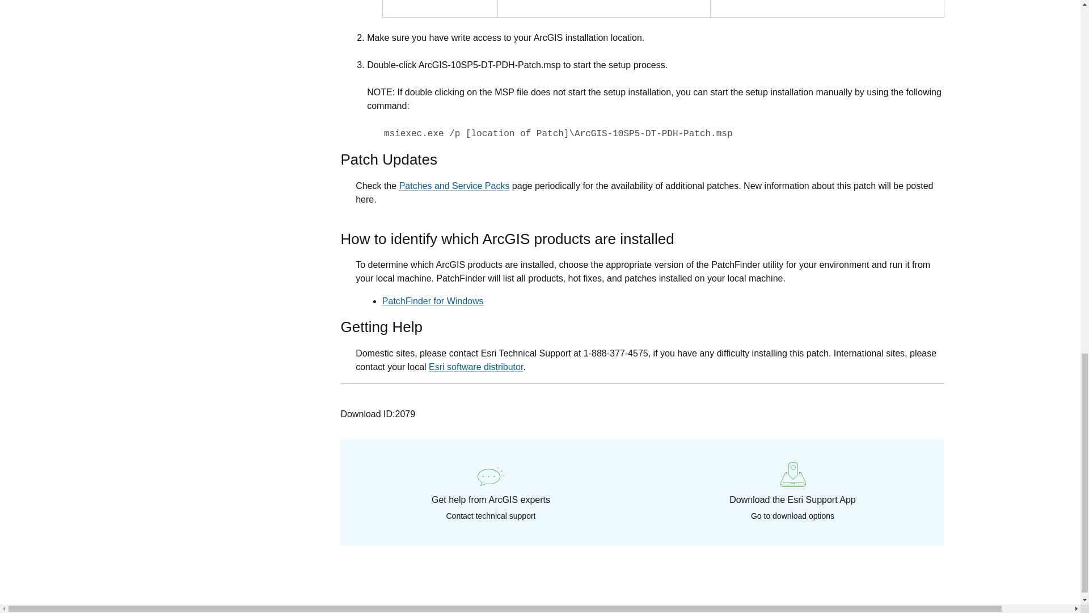 This screenshot has width=1089, height=613. I want to click on Patches and Service Packs, so click(454, 185).